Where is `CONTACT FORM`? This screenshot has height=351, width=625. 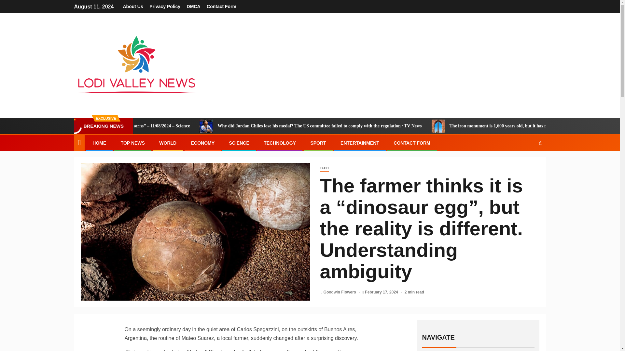
CONTACT FORM is located at coordinates (412, 143).